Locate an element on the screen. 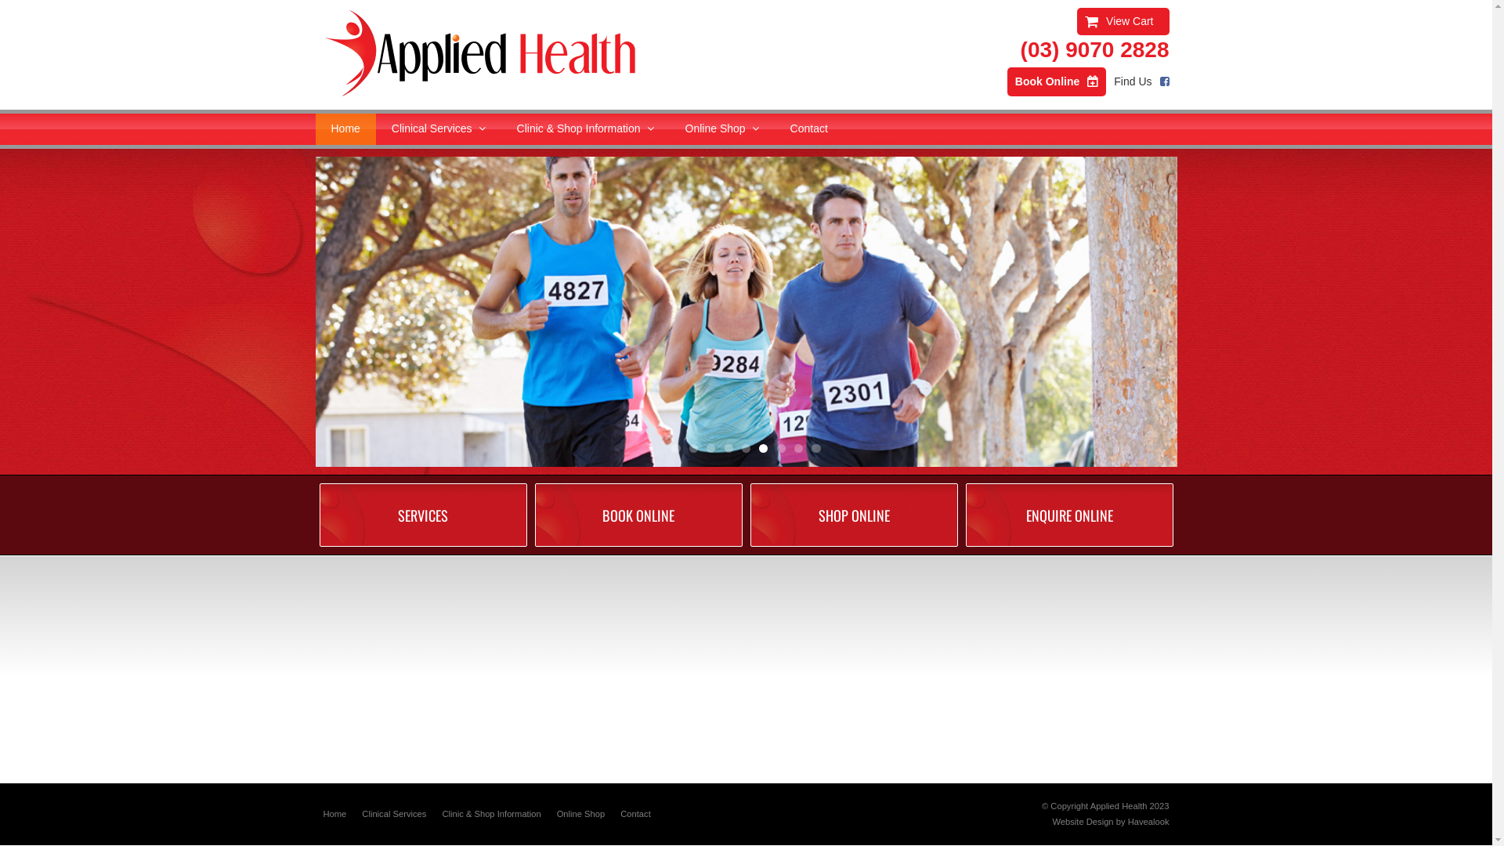 This screenshot has width=1504, height=846. BOOK ONLINE is located at coordinates (638, 515).